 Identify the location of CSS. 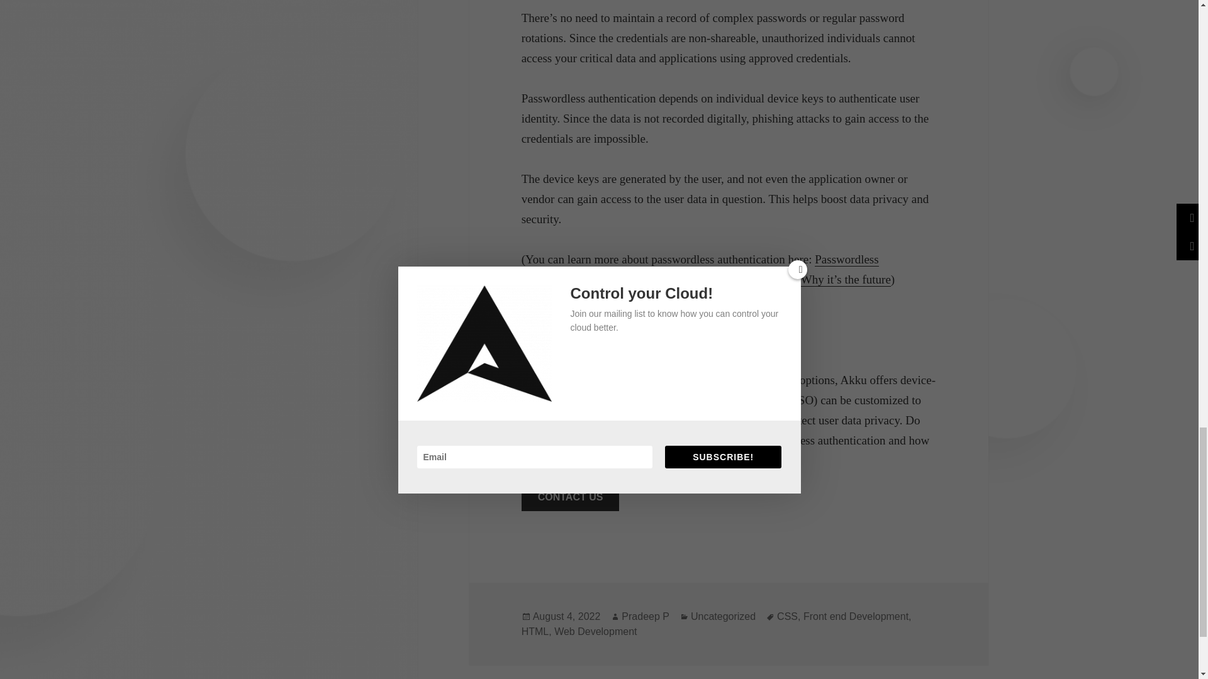
(786, 617).